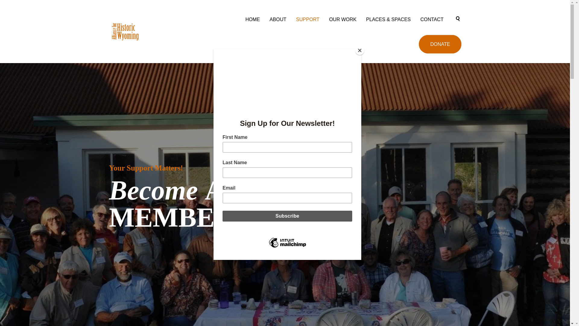 The width and height of the screenshot is (579, 326). What do you see at coordinates (278, 20) in the screenshot?
I see `ABOUT` at bounding box center [278, 20].